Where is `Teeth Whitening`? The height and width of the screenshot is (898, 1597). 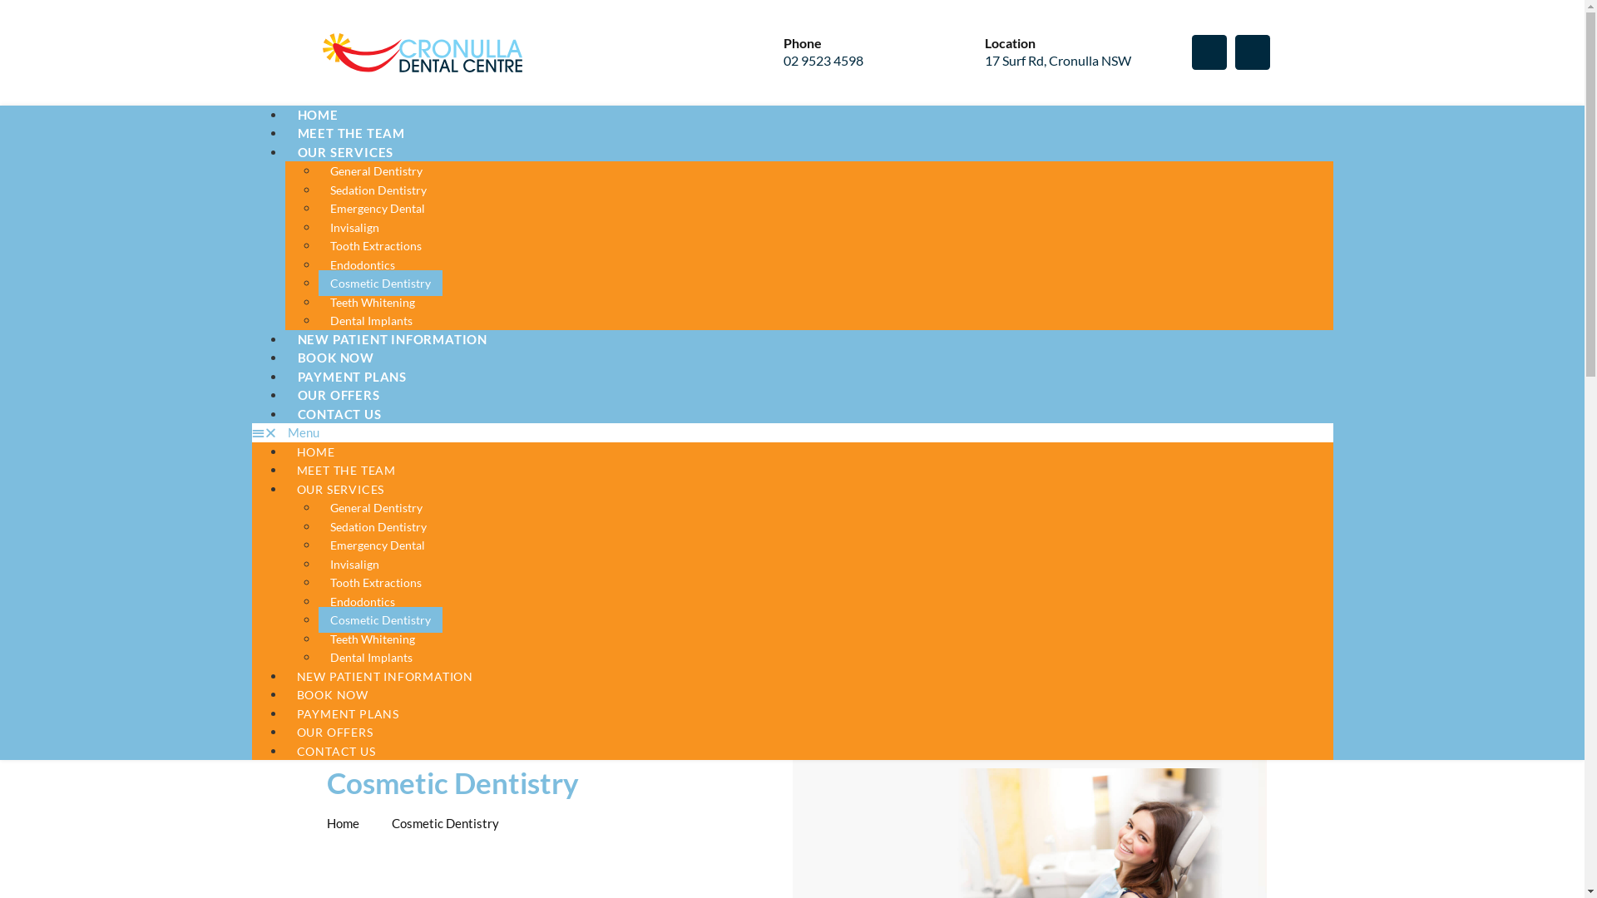
Teeth Whitening is located at coordinates (372, 303).